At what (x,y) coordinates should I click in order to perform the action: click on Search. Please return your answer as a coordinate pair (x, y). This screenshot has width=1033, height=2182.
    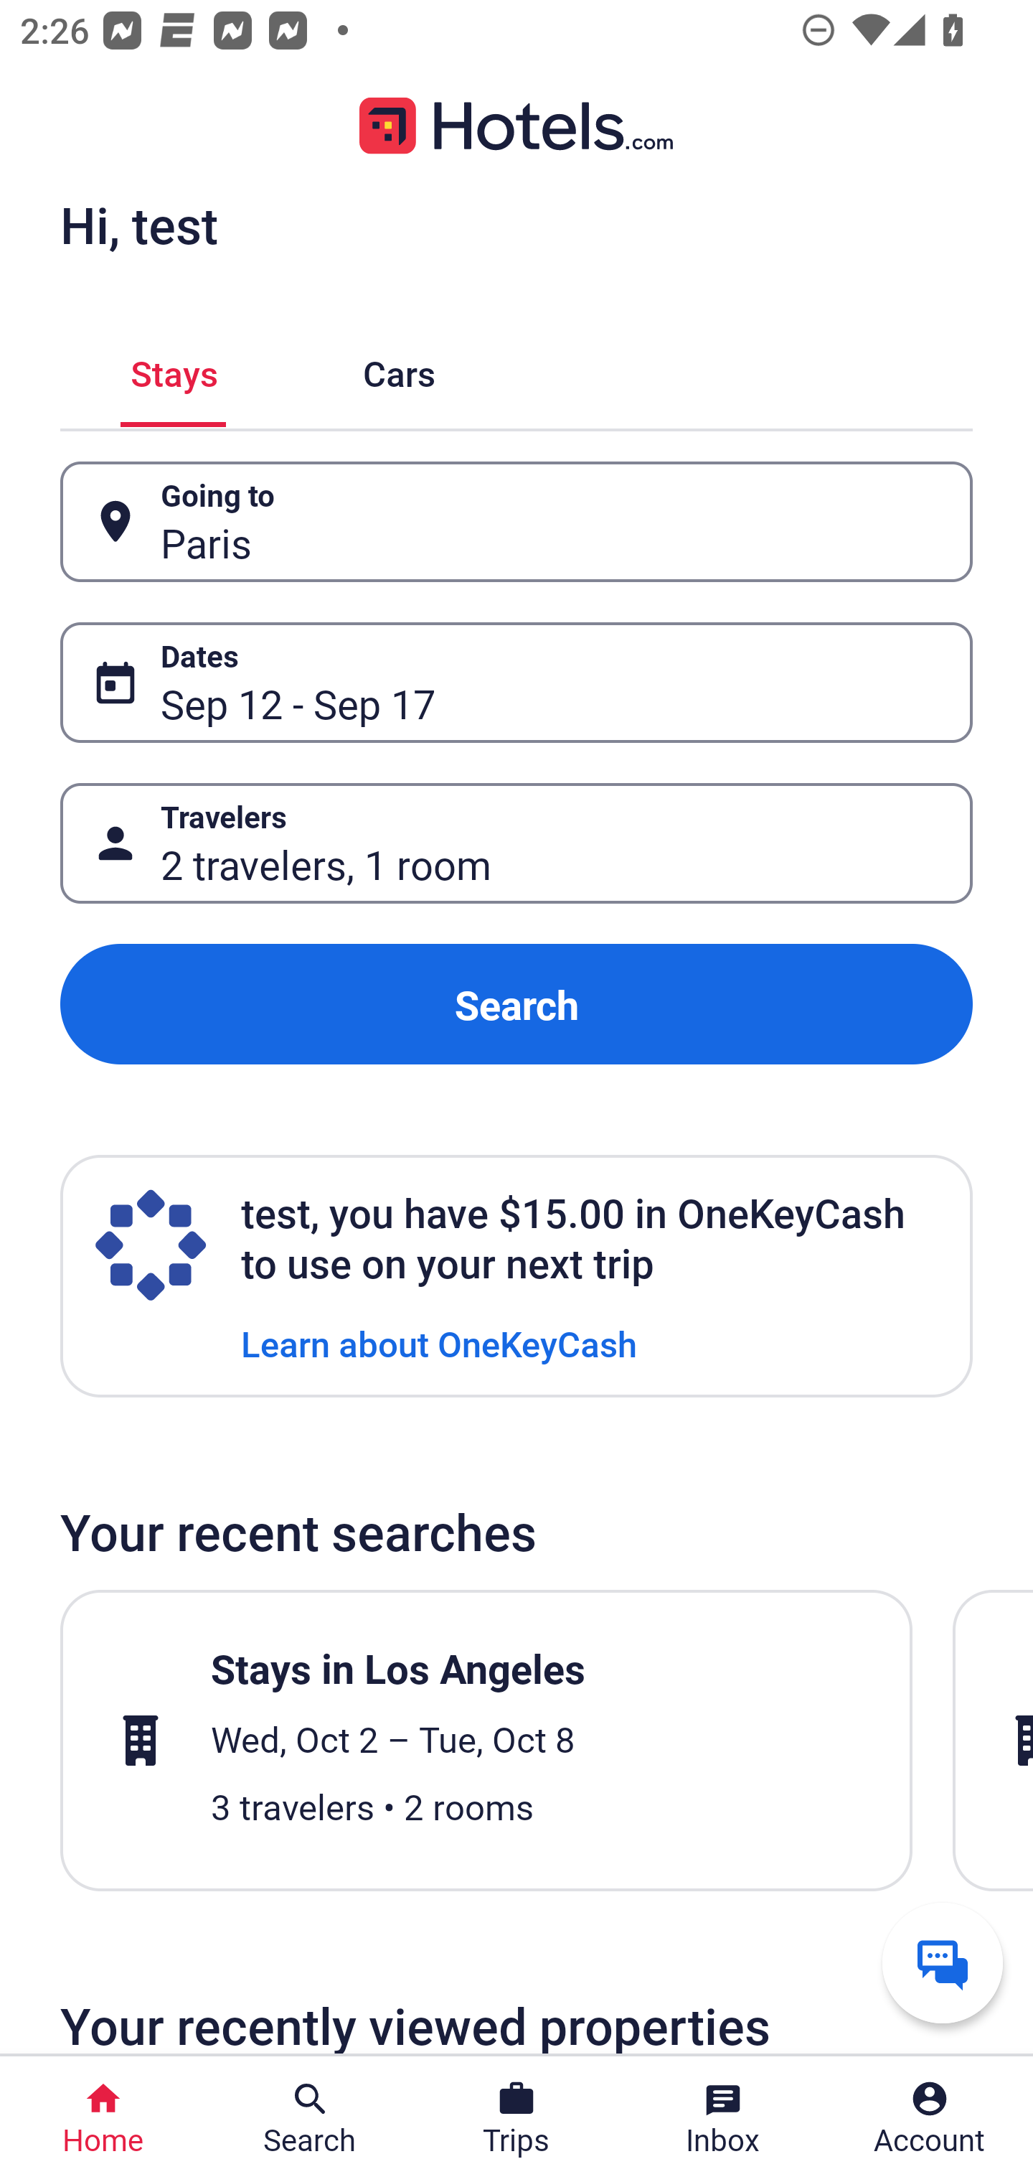
    Looking at the image, I should click on (516, 1005).